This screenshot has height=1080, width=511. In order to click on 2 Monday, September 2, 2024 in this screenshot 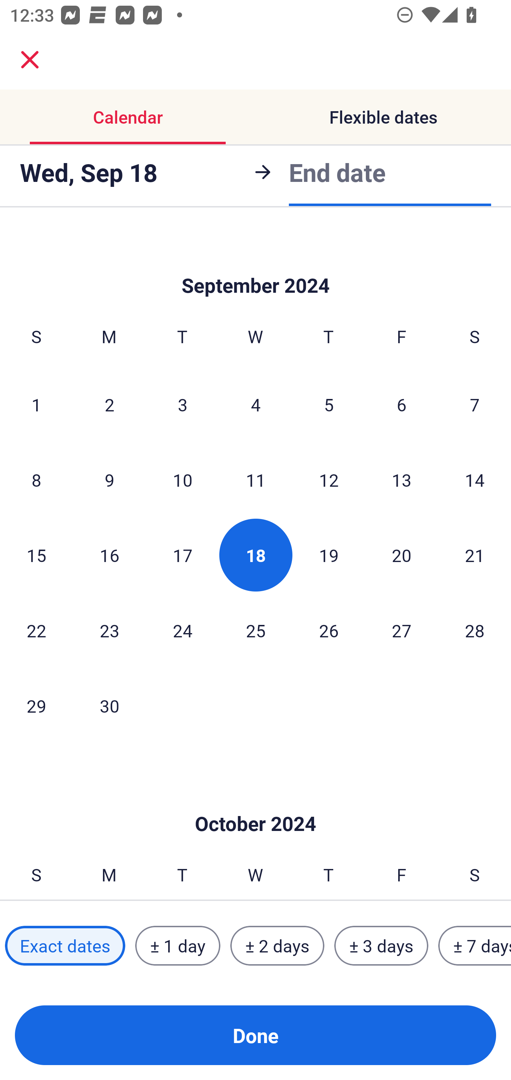, I will do `click(109, 404)`.